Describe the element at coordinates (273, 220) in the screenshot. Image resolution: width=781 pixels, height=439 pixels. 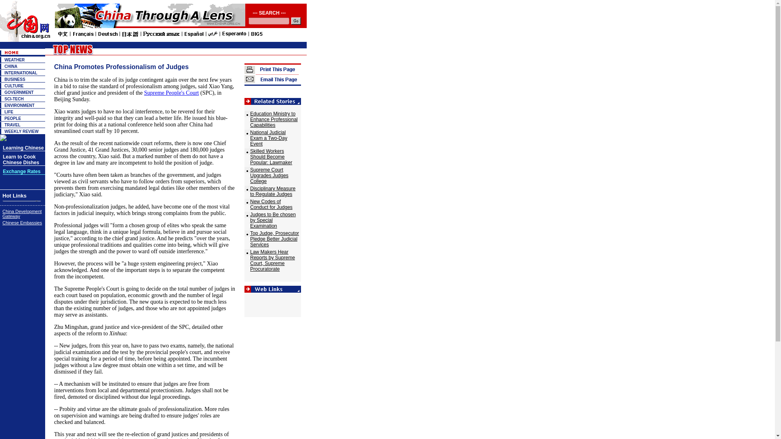
I see `Judges to Be chosen by Special Examination` at that location.